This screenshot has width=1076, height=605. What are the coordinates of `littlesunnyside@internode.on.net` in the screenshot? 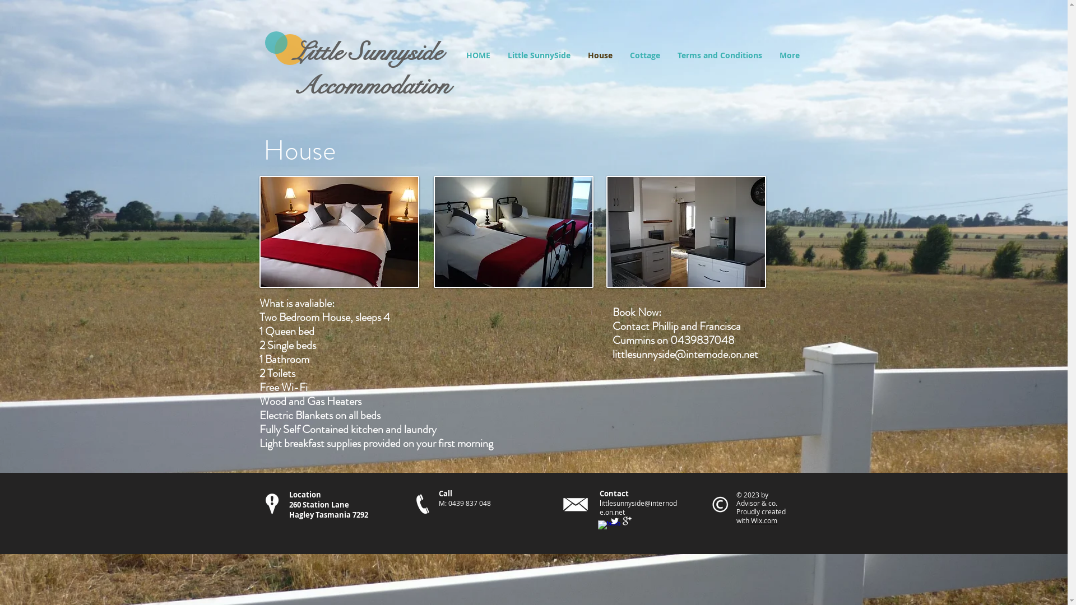 It's located at (638, 508).